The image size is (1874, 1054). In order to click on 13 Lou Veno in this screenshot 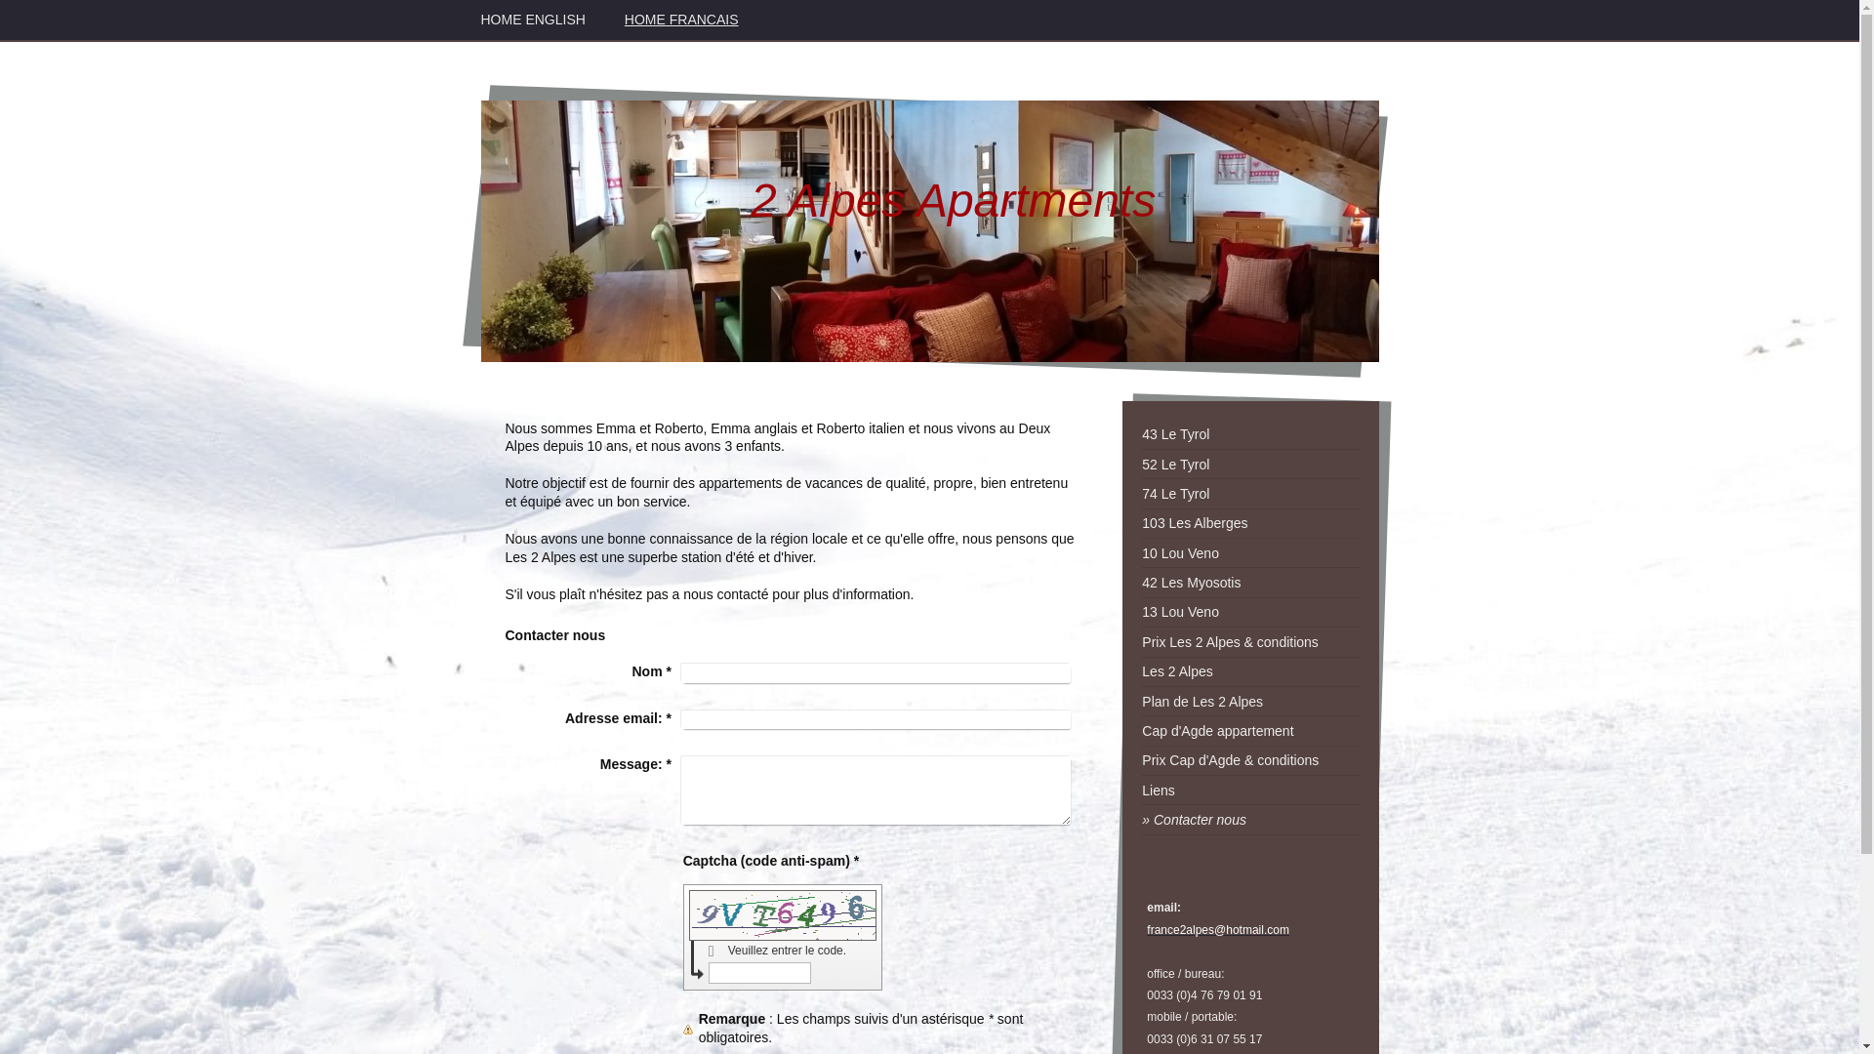, I will do `click(1250, 613)`.